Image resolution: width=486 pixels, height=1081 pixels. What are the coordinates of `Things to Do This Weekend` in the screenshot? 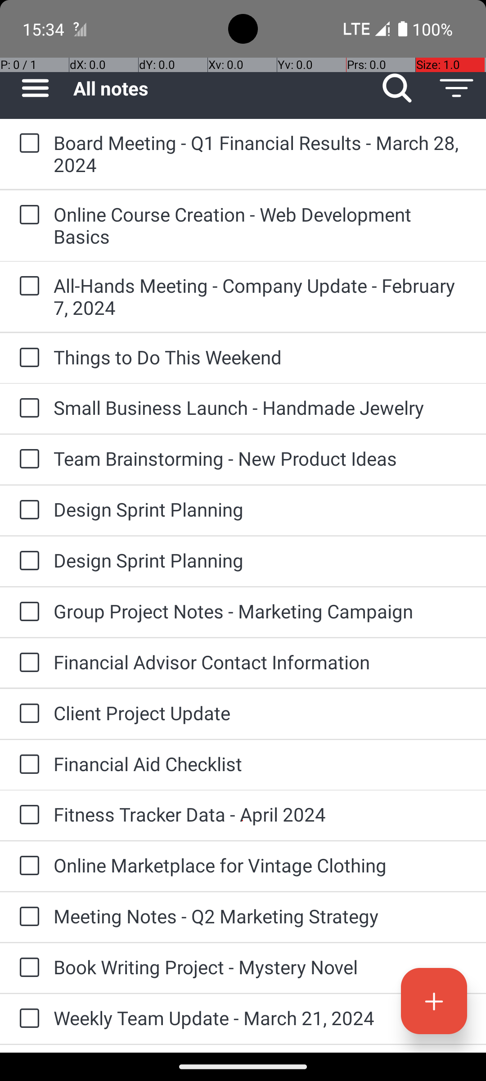 It's located at (261, 357).